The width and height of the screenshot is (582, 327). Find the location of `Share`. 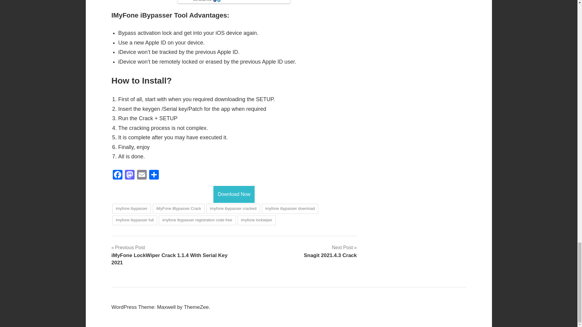

Share is located at coordinates (142, 175).